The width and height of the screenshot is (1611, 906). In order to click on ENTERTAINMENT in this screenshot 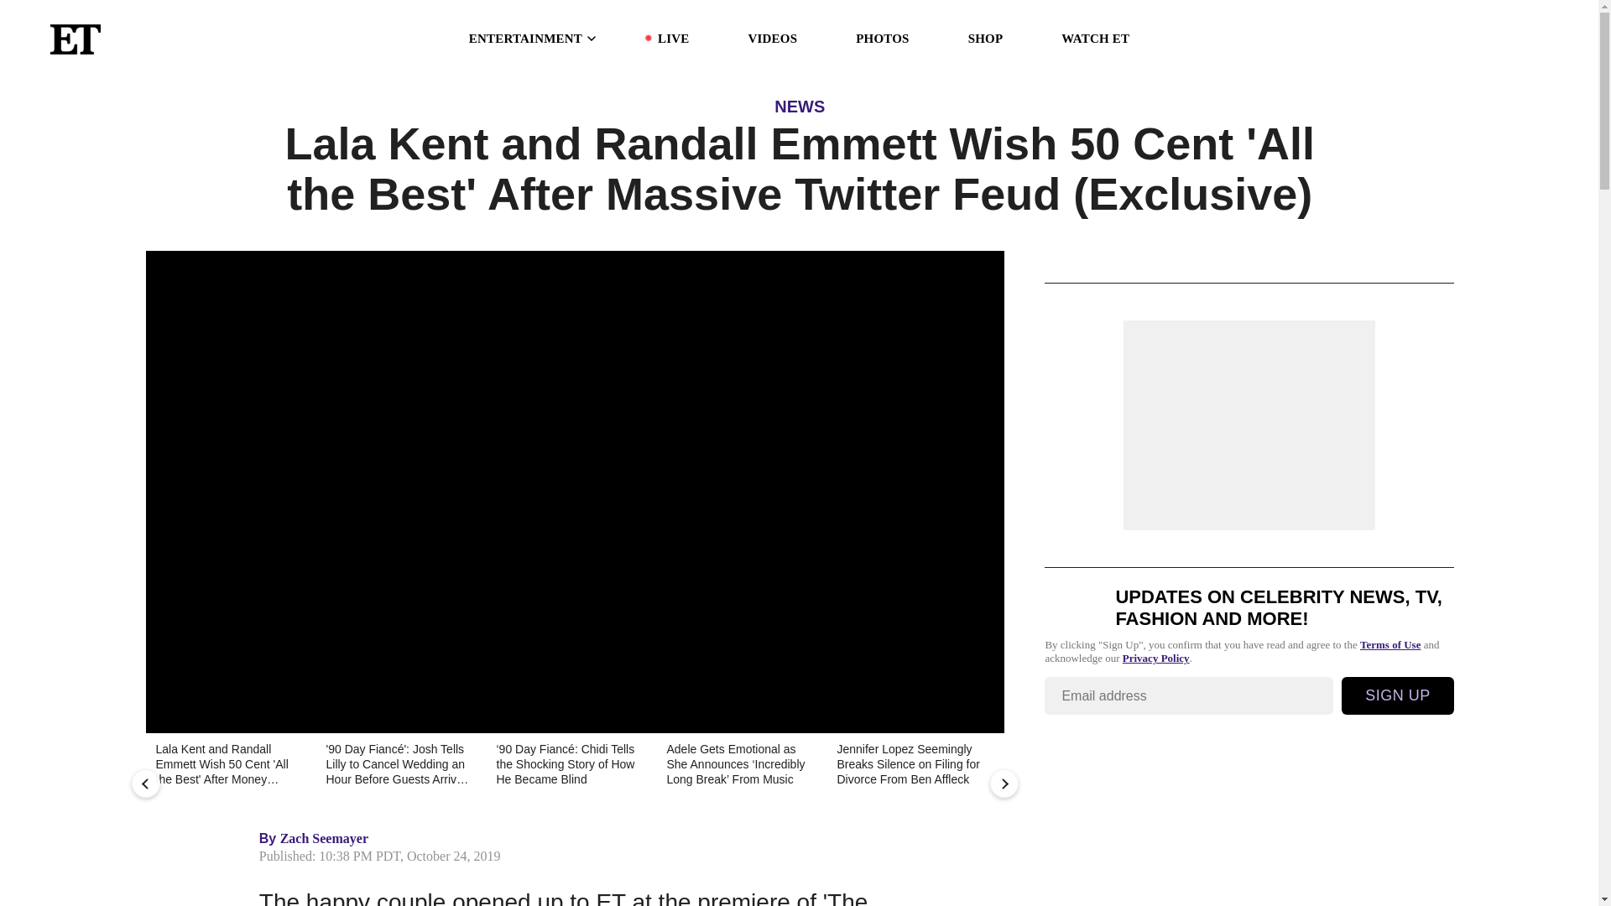, I will do `click(534, 39)`.